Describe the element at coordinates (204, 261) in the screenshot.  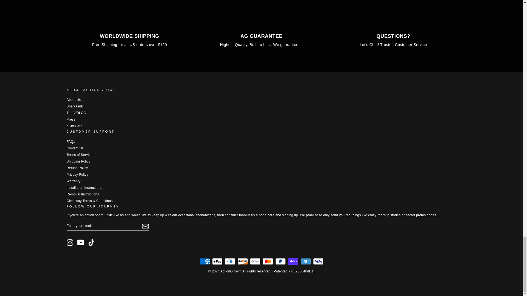
I see `American Express` at that location.